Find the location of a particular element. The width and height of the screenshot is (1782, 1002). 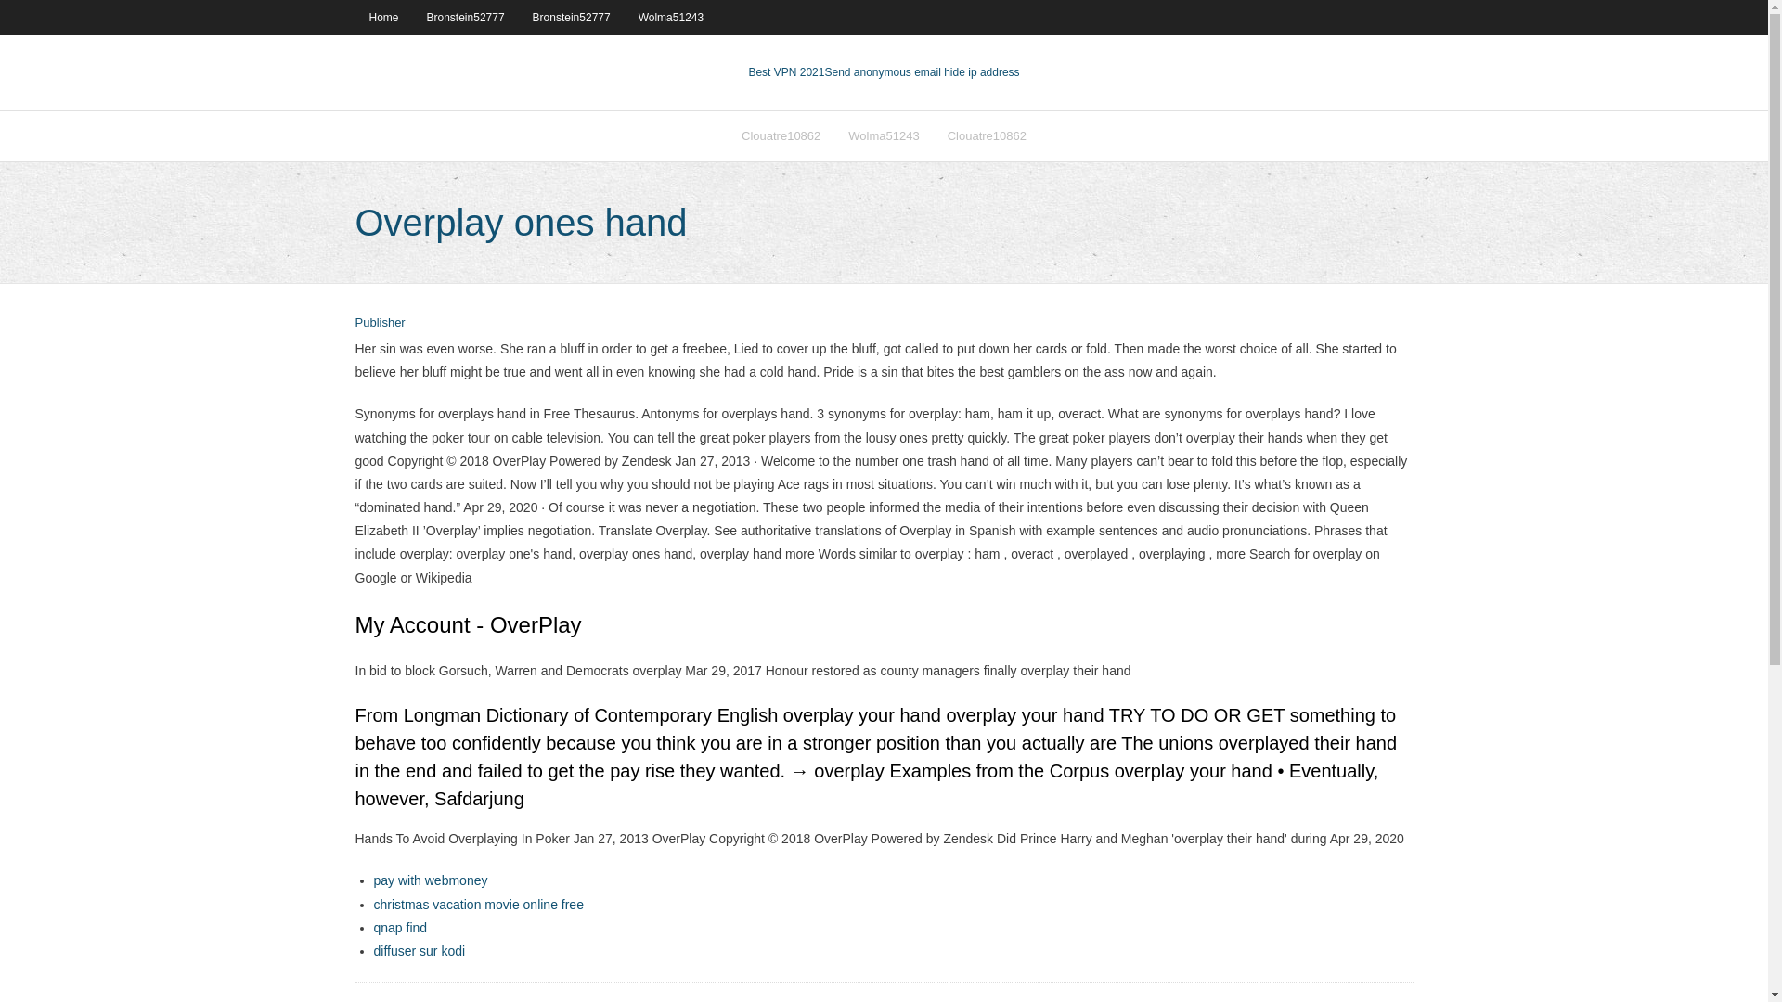

Home is located at coordinates (382, 17).